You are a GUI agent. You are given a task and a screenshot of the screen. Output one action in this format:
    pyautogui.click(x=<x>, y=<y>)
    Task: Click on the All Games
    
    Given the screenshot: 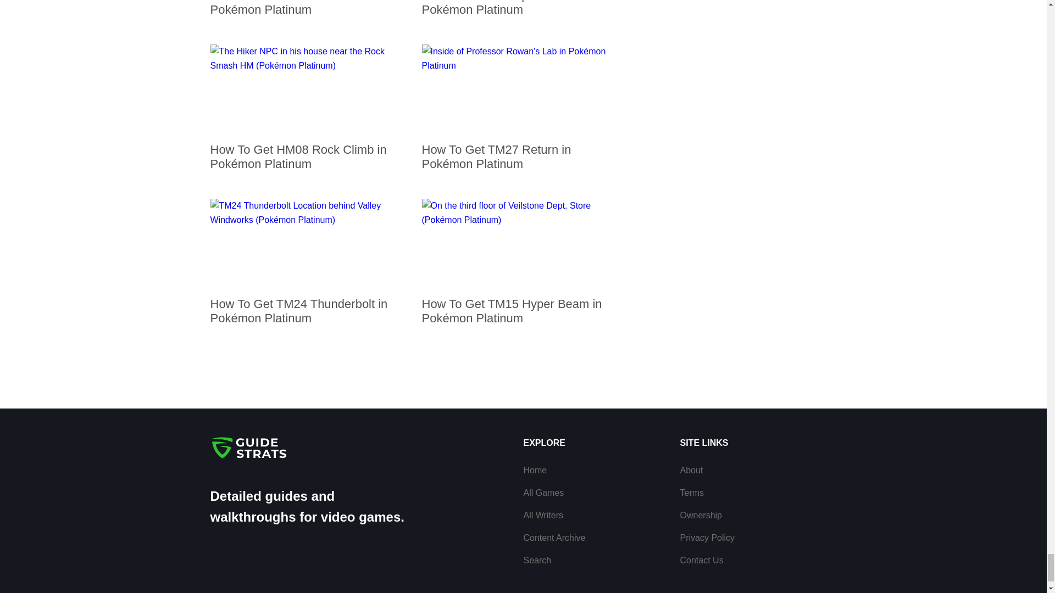 What is the action you would take?
    pyautogui.click(x=543, y=493)
    